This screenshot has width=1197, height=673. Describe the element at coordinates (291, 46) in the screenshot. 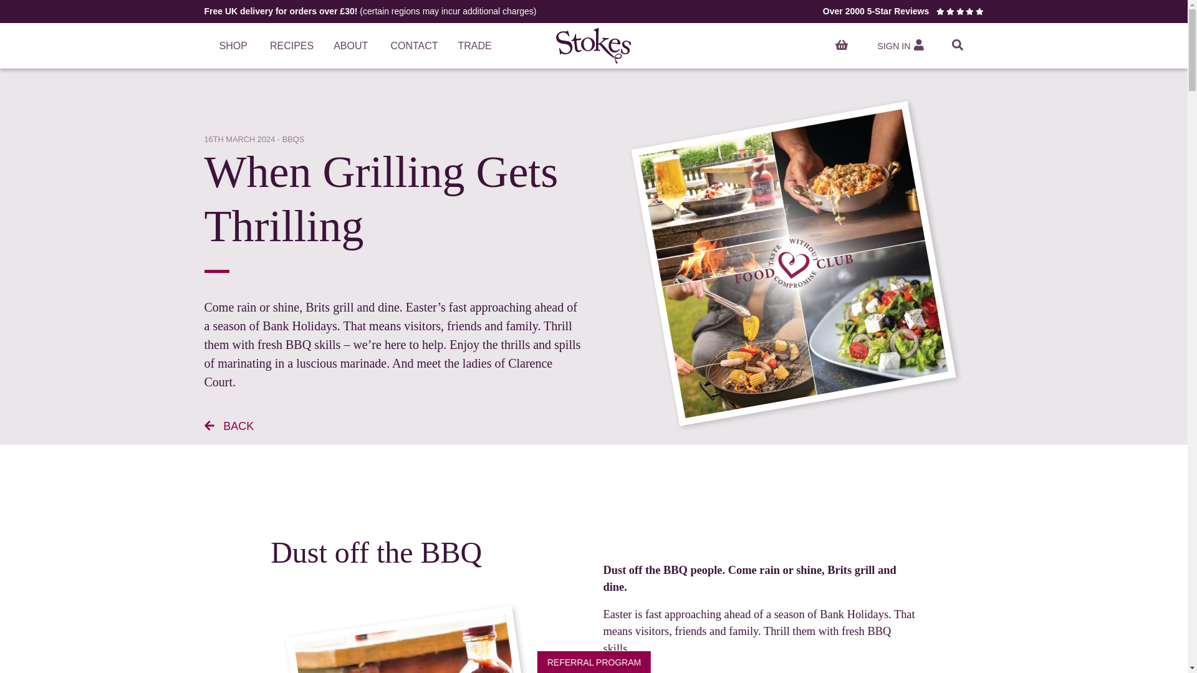

I see `Recipes` at that location.